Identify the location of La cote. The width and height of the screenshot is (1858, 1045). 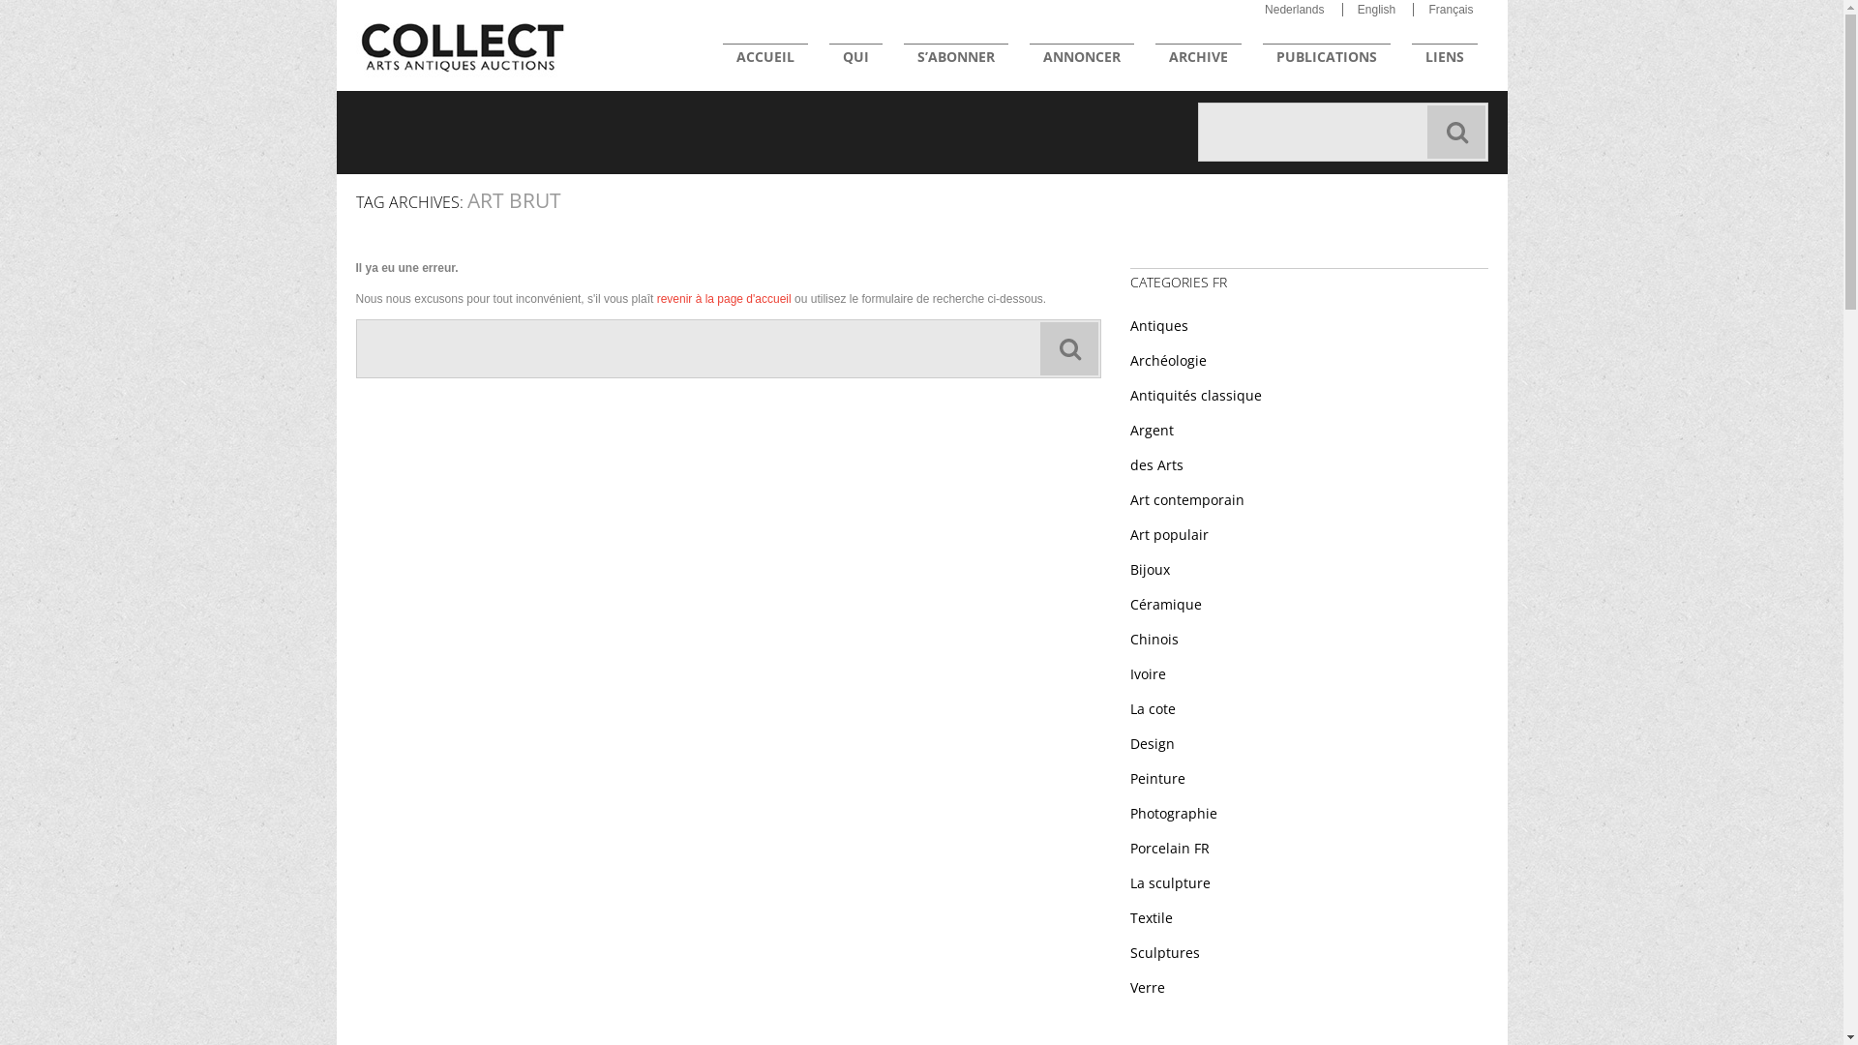
(1154, 708).